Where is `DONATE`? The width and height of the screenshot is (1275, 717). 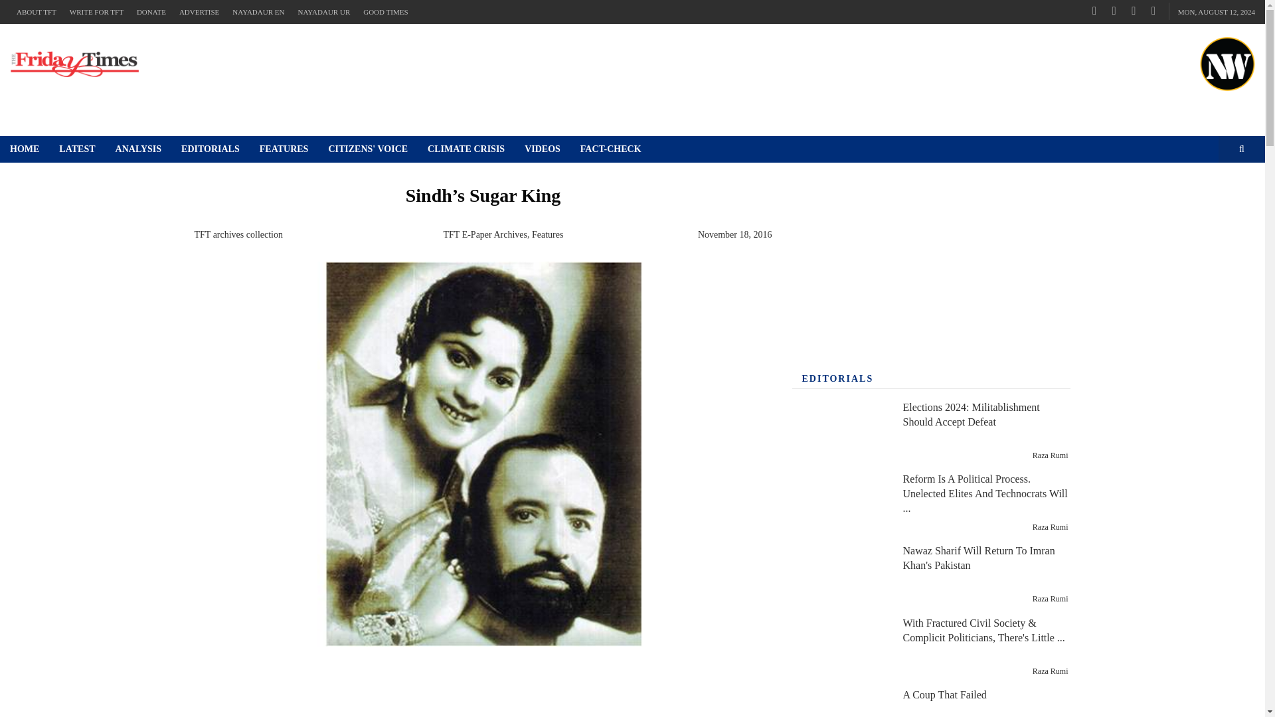 DONATE is located at coordinates (151, 12).